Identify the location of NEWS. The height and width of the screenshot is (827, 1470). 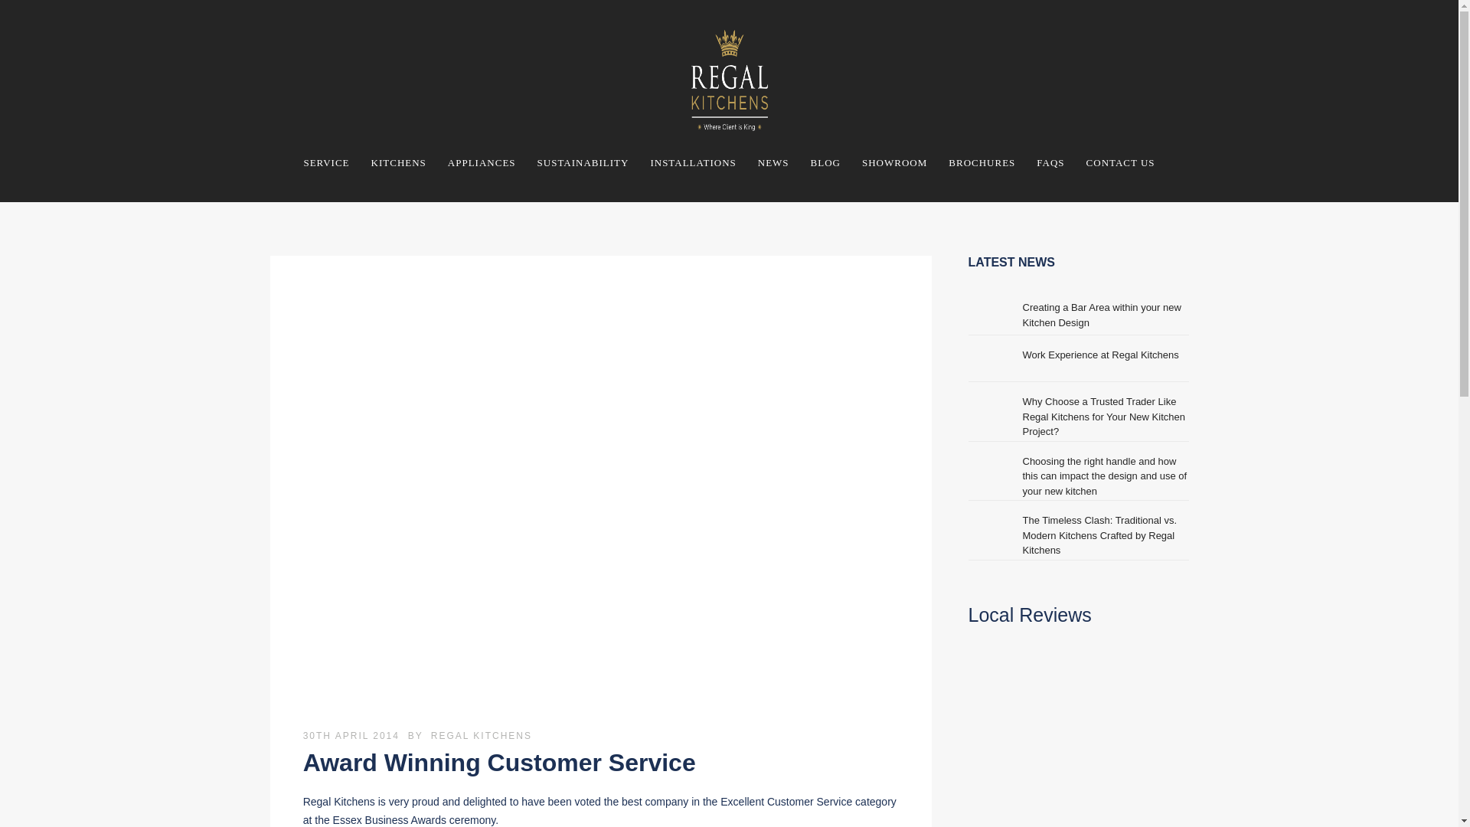
(773, 162).